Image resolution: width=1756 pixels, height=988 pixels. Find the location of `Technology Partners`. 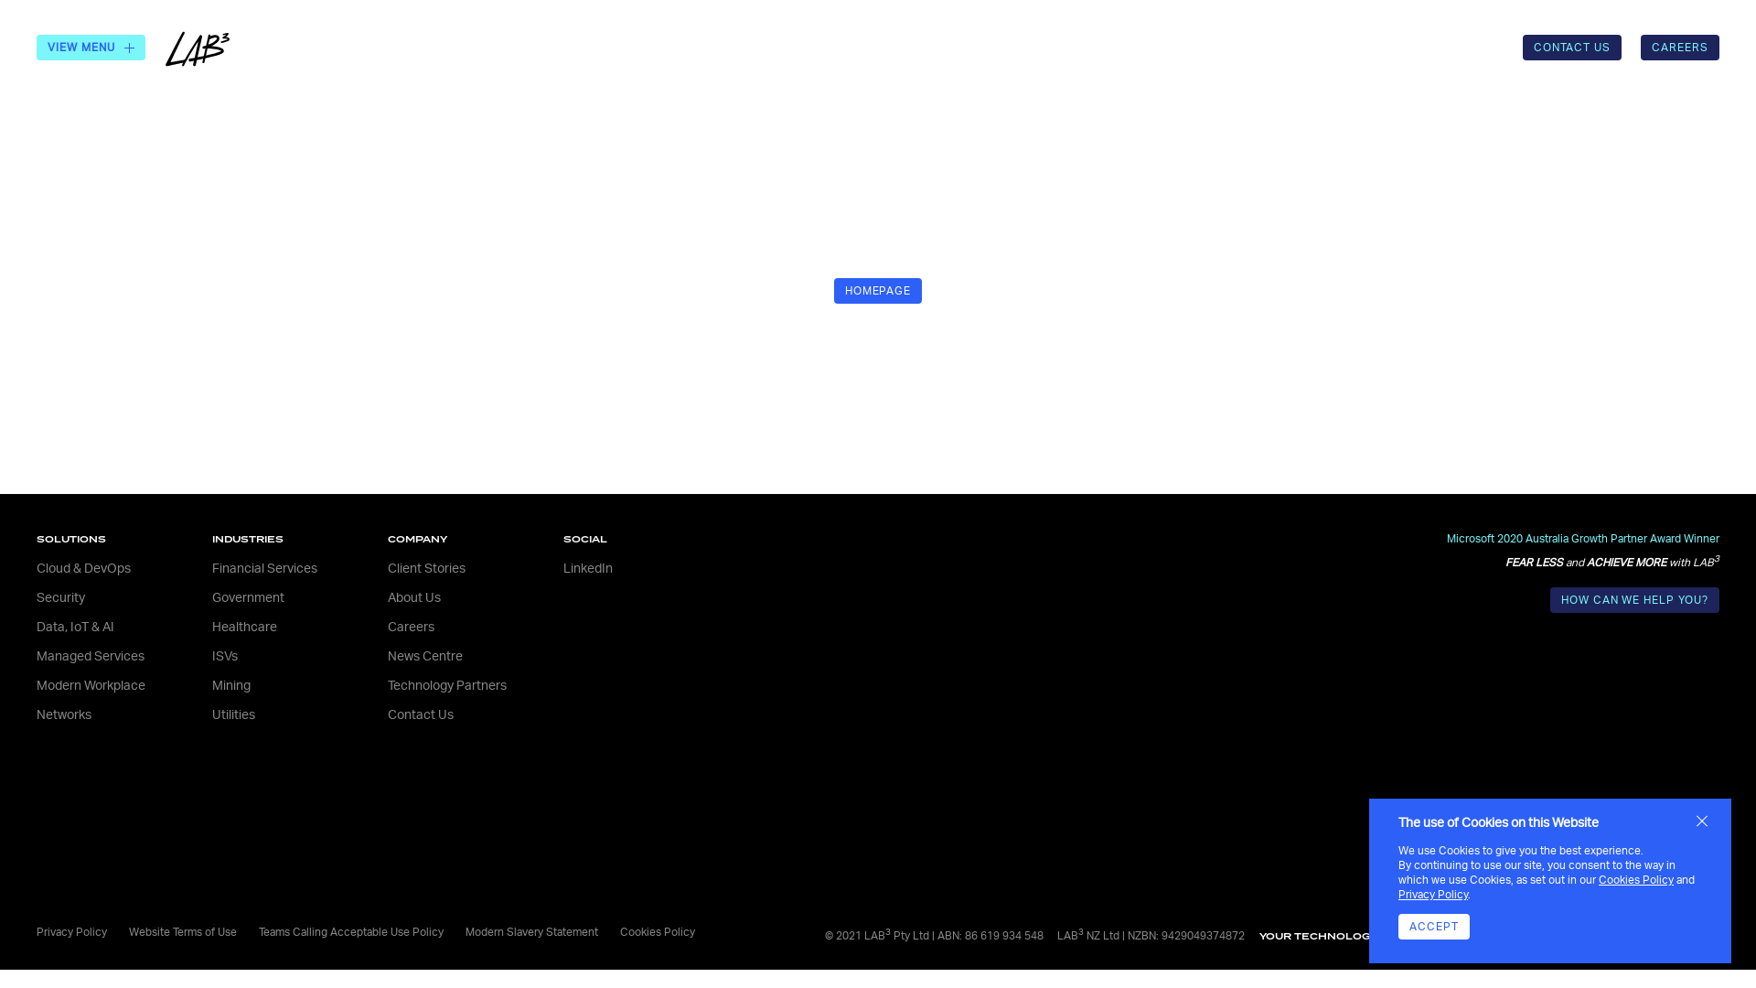

Technology Partners is located at coordinates (447, 686).